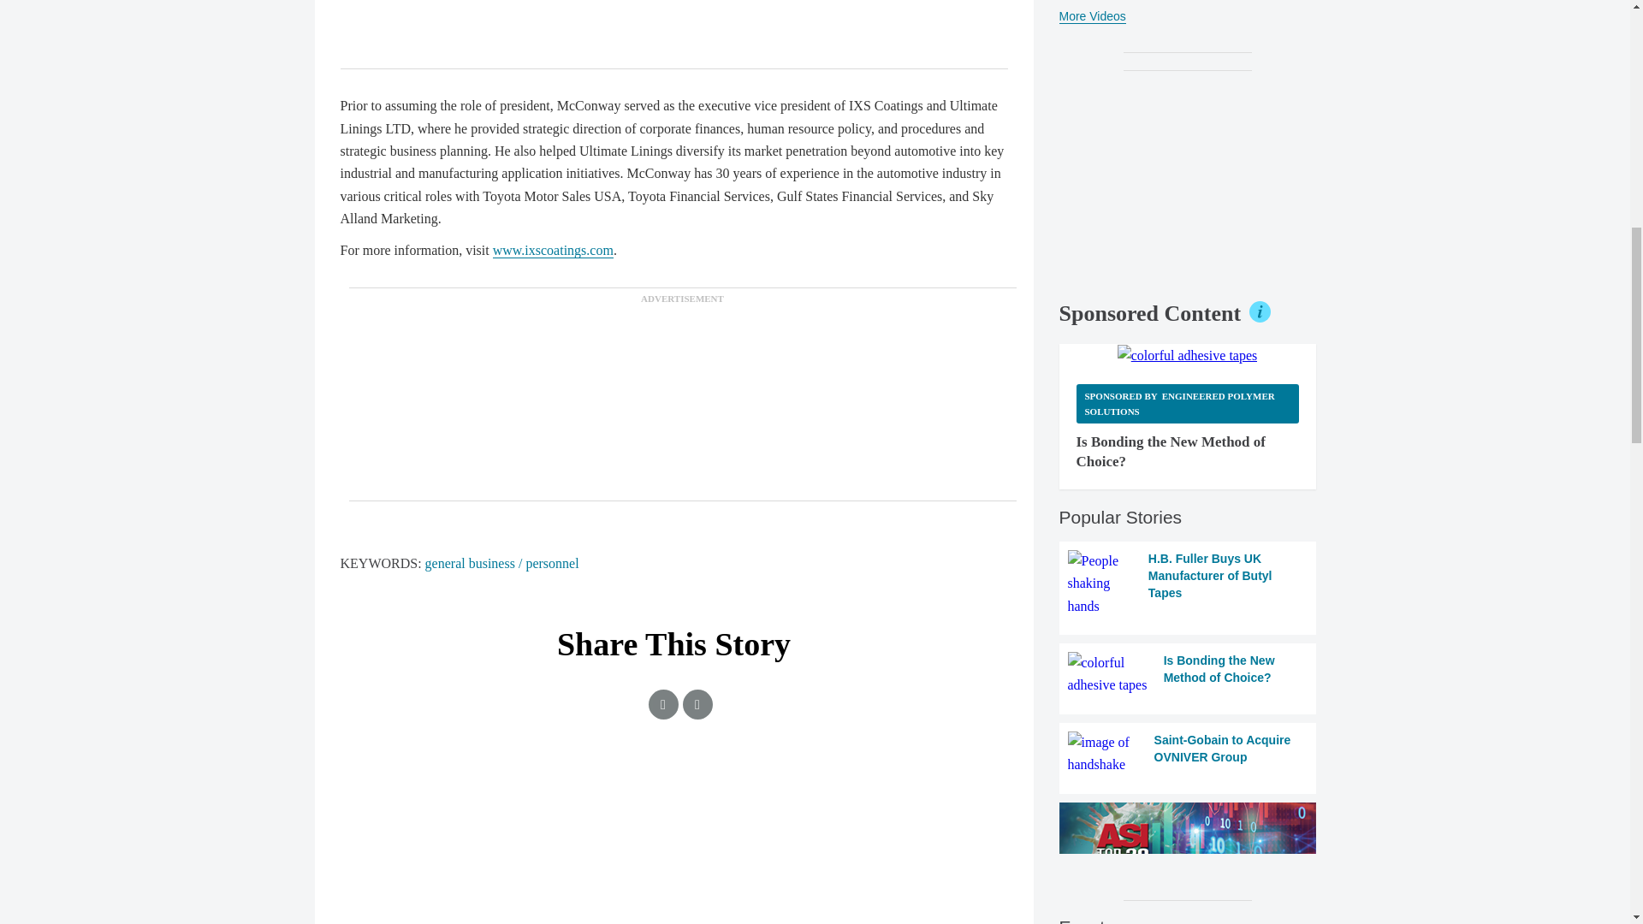 The width and height of the screenshot is (1643, 924). Describe the element at coordinates (1188, 583) in the screenshot. I see `H.B. Fuller Buys UK Manufacturer of Butyl Tapes` at that location.